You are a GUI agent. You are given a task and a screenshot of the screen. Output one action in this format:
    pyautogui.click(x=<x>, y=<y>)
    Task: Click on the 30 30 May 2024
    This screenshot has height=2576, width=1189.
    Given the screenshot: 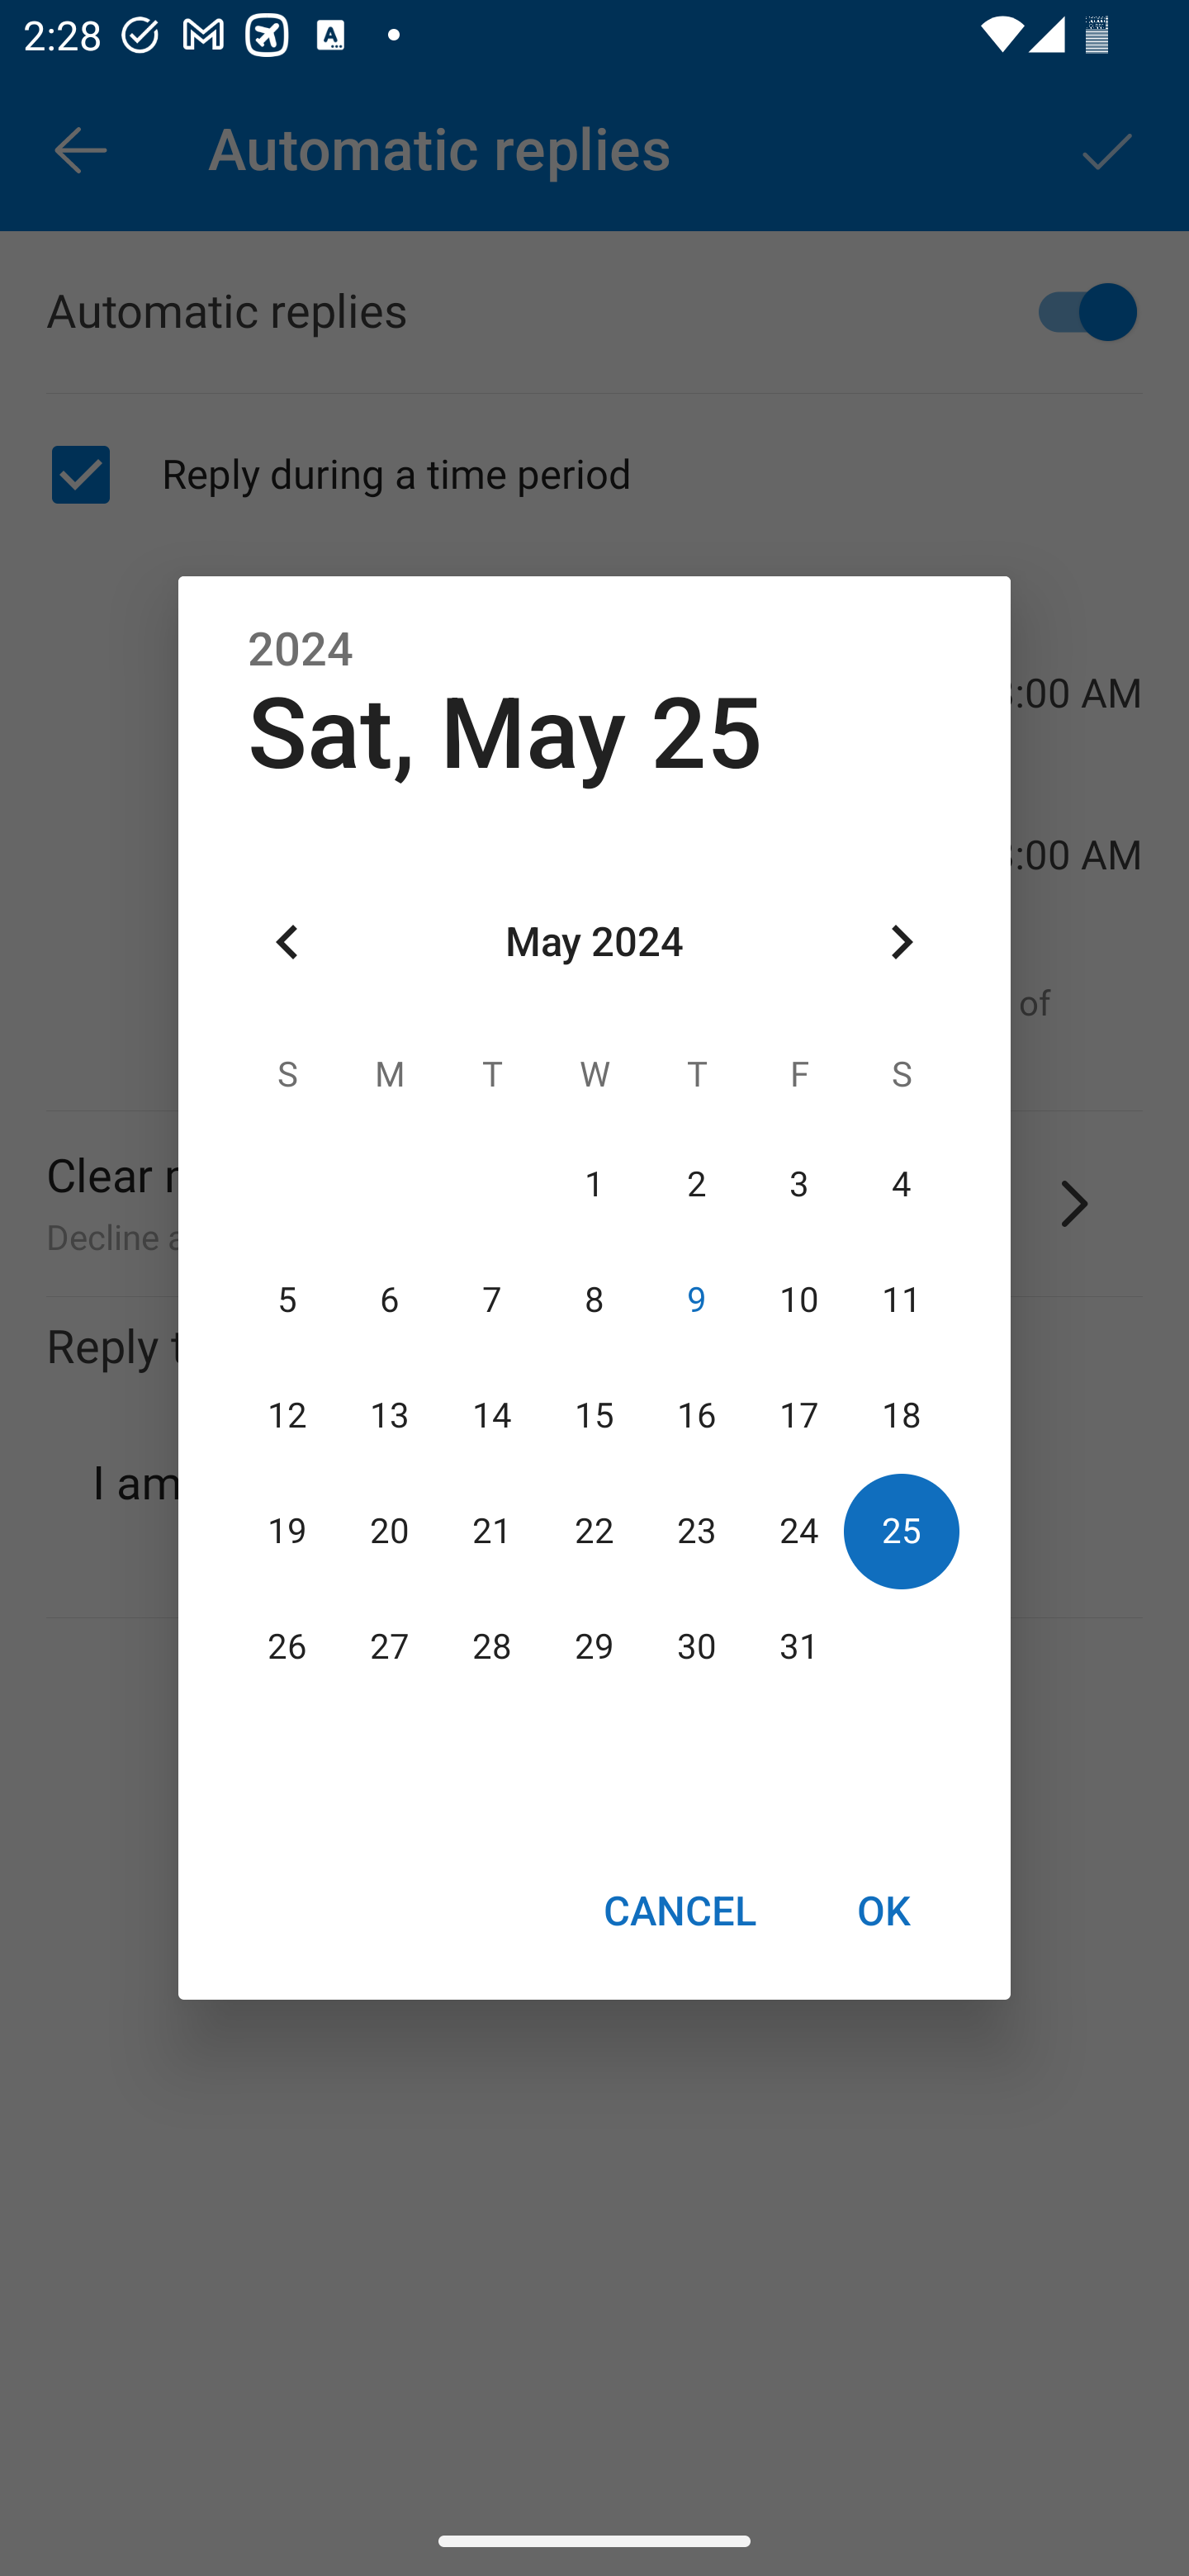 What is the action you would take?
    pyautogui.click(x=696, y=1647)
    